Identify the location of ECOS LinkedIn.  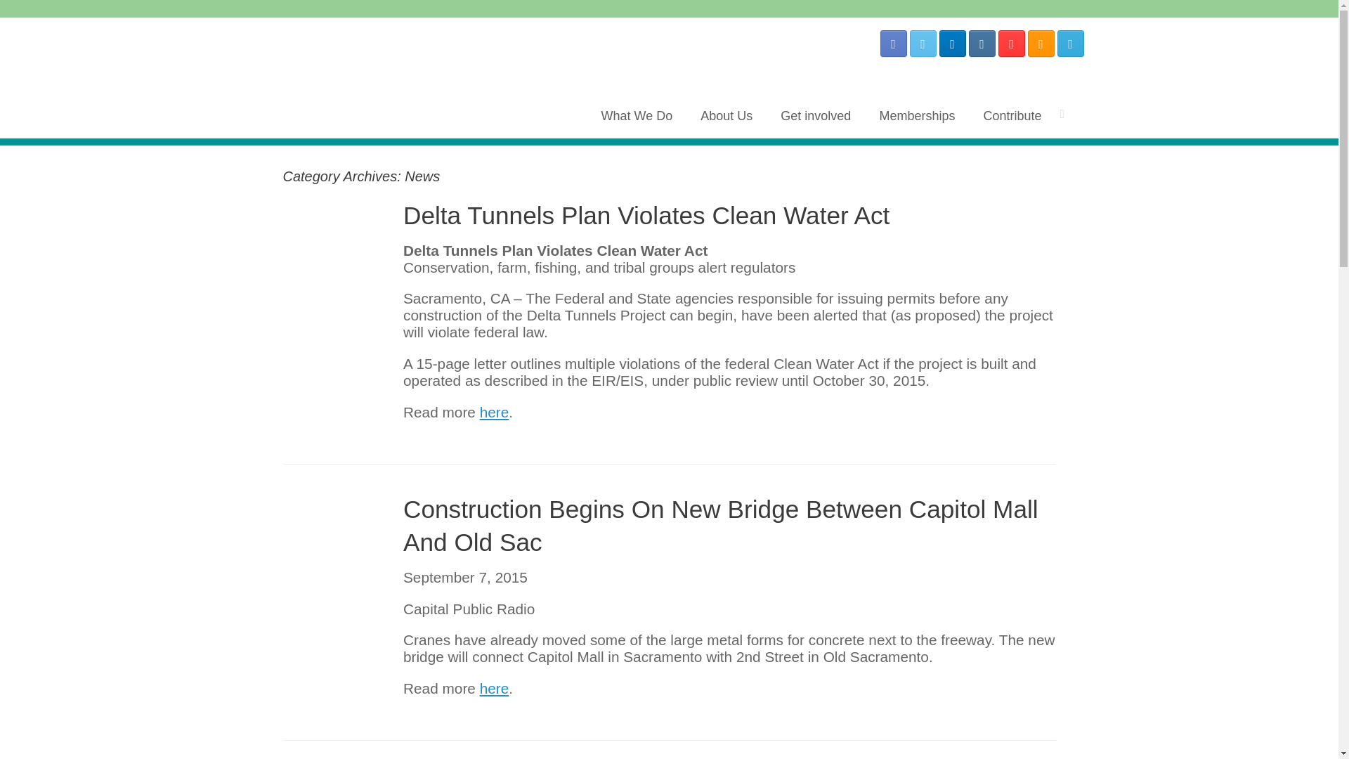
(952, 44).